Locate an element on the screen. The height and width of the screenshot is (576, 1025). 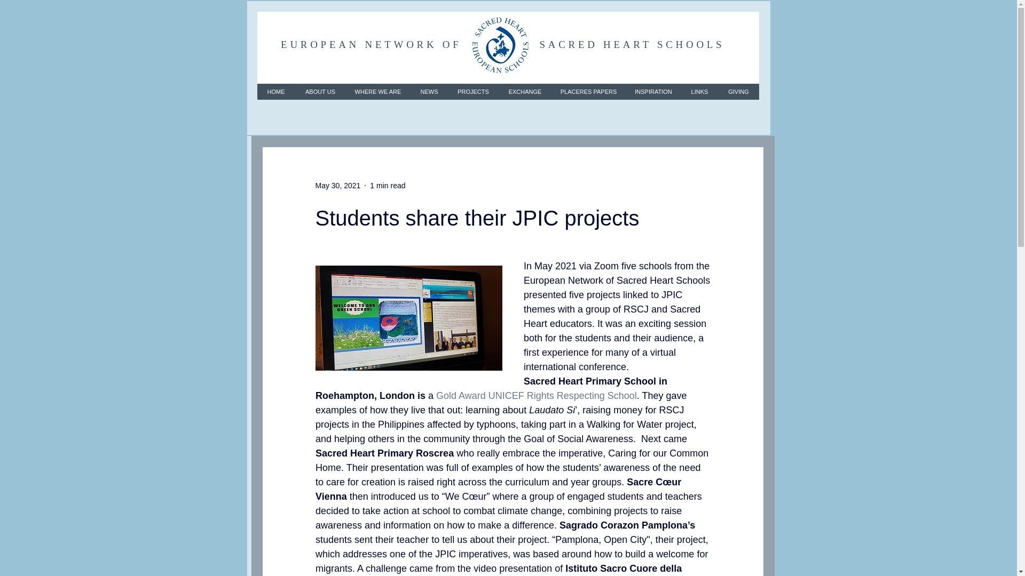
1 min read is located at coordinates (388, 186).